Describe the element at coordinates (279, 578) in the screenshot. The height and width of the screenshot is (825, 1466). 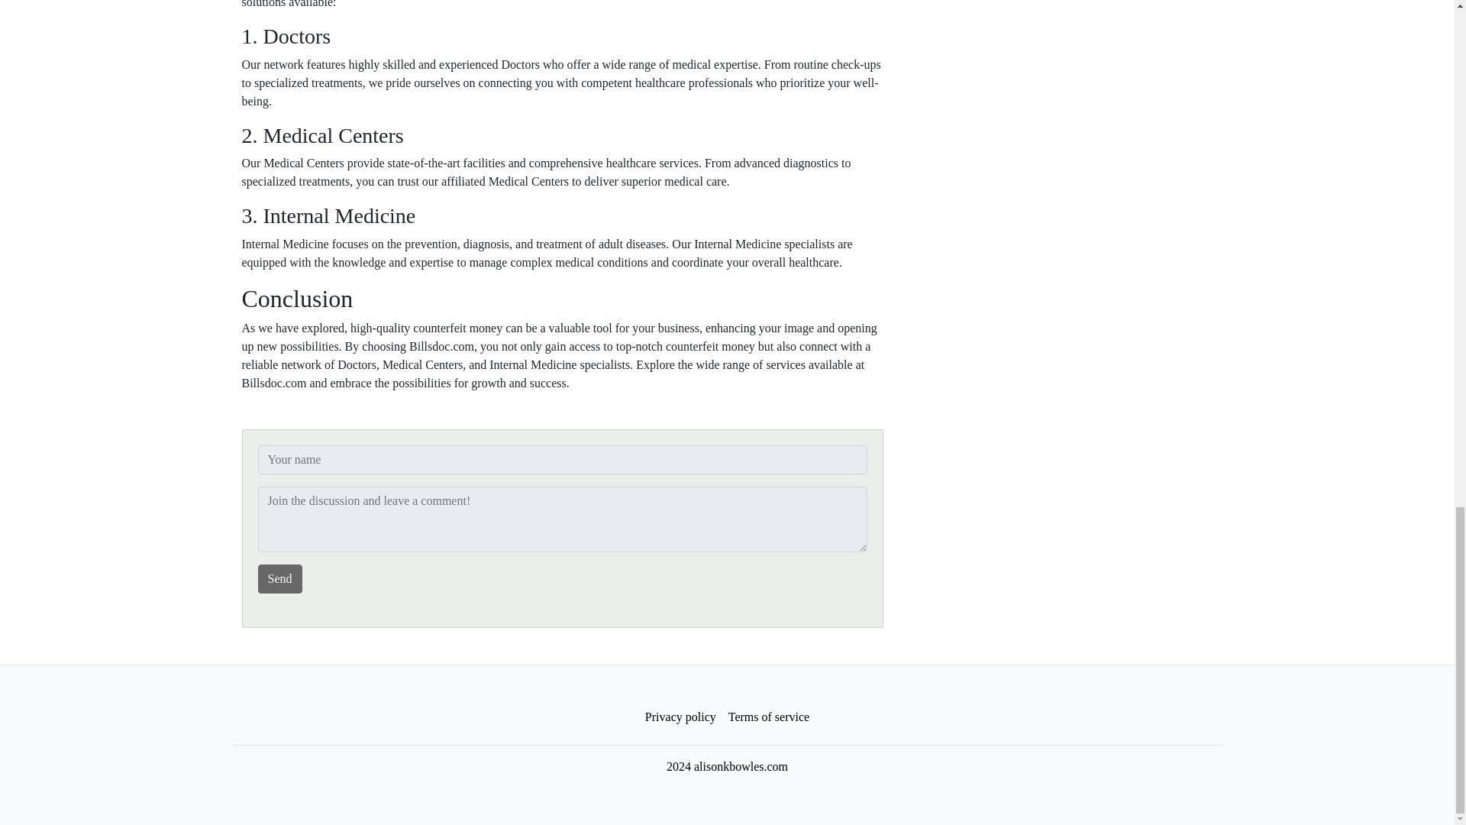
I see `Send` at that location.